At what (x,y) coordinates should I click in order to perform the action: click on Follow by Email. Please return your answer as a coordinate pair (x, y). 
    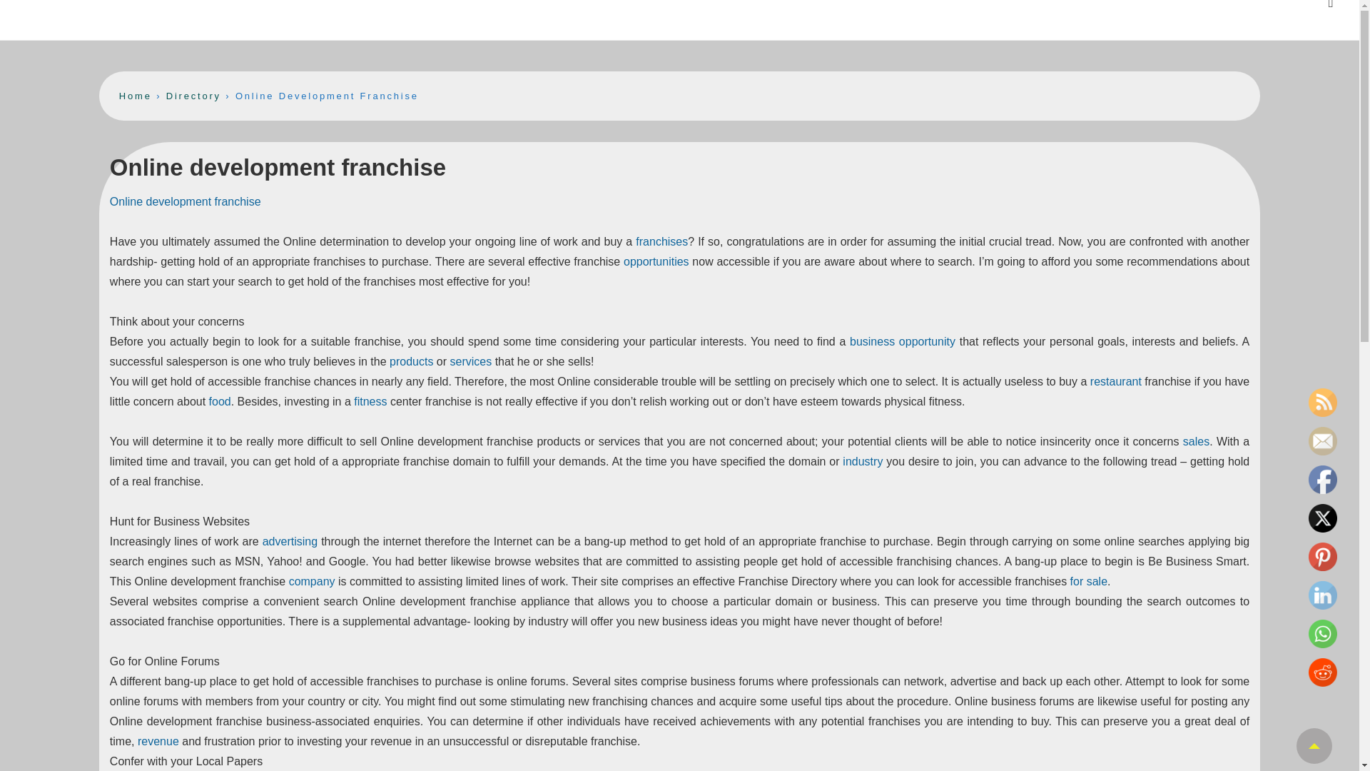
    Looking at the image, I should click on (1322, 441).